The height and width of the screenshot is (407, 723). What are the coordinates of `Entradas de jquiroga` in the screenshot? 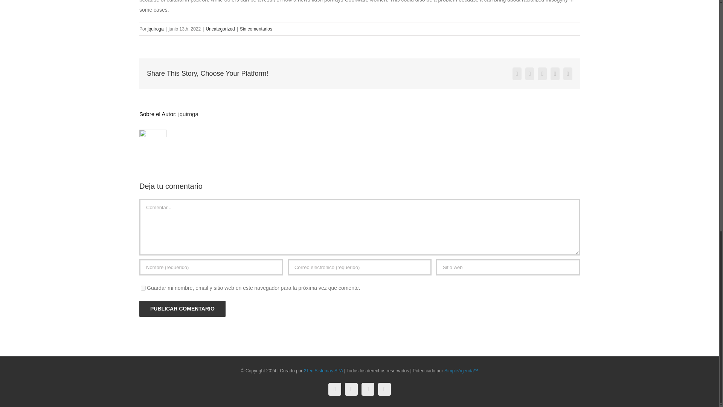 It's located at (156, 29).